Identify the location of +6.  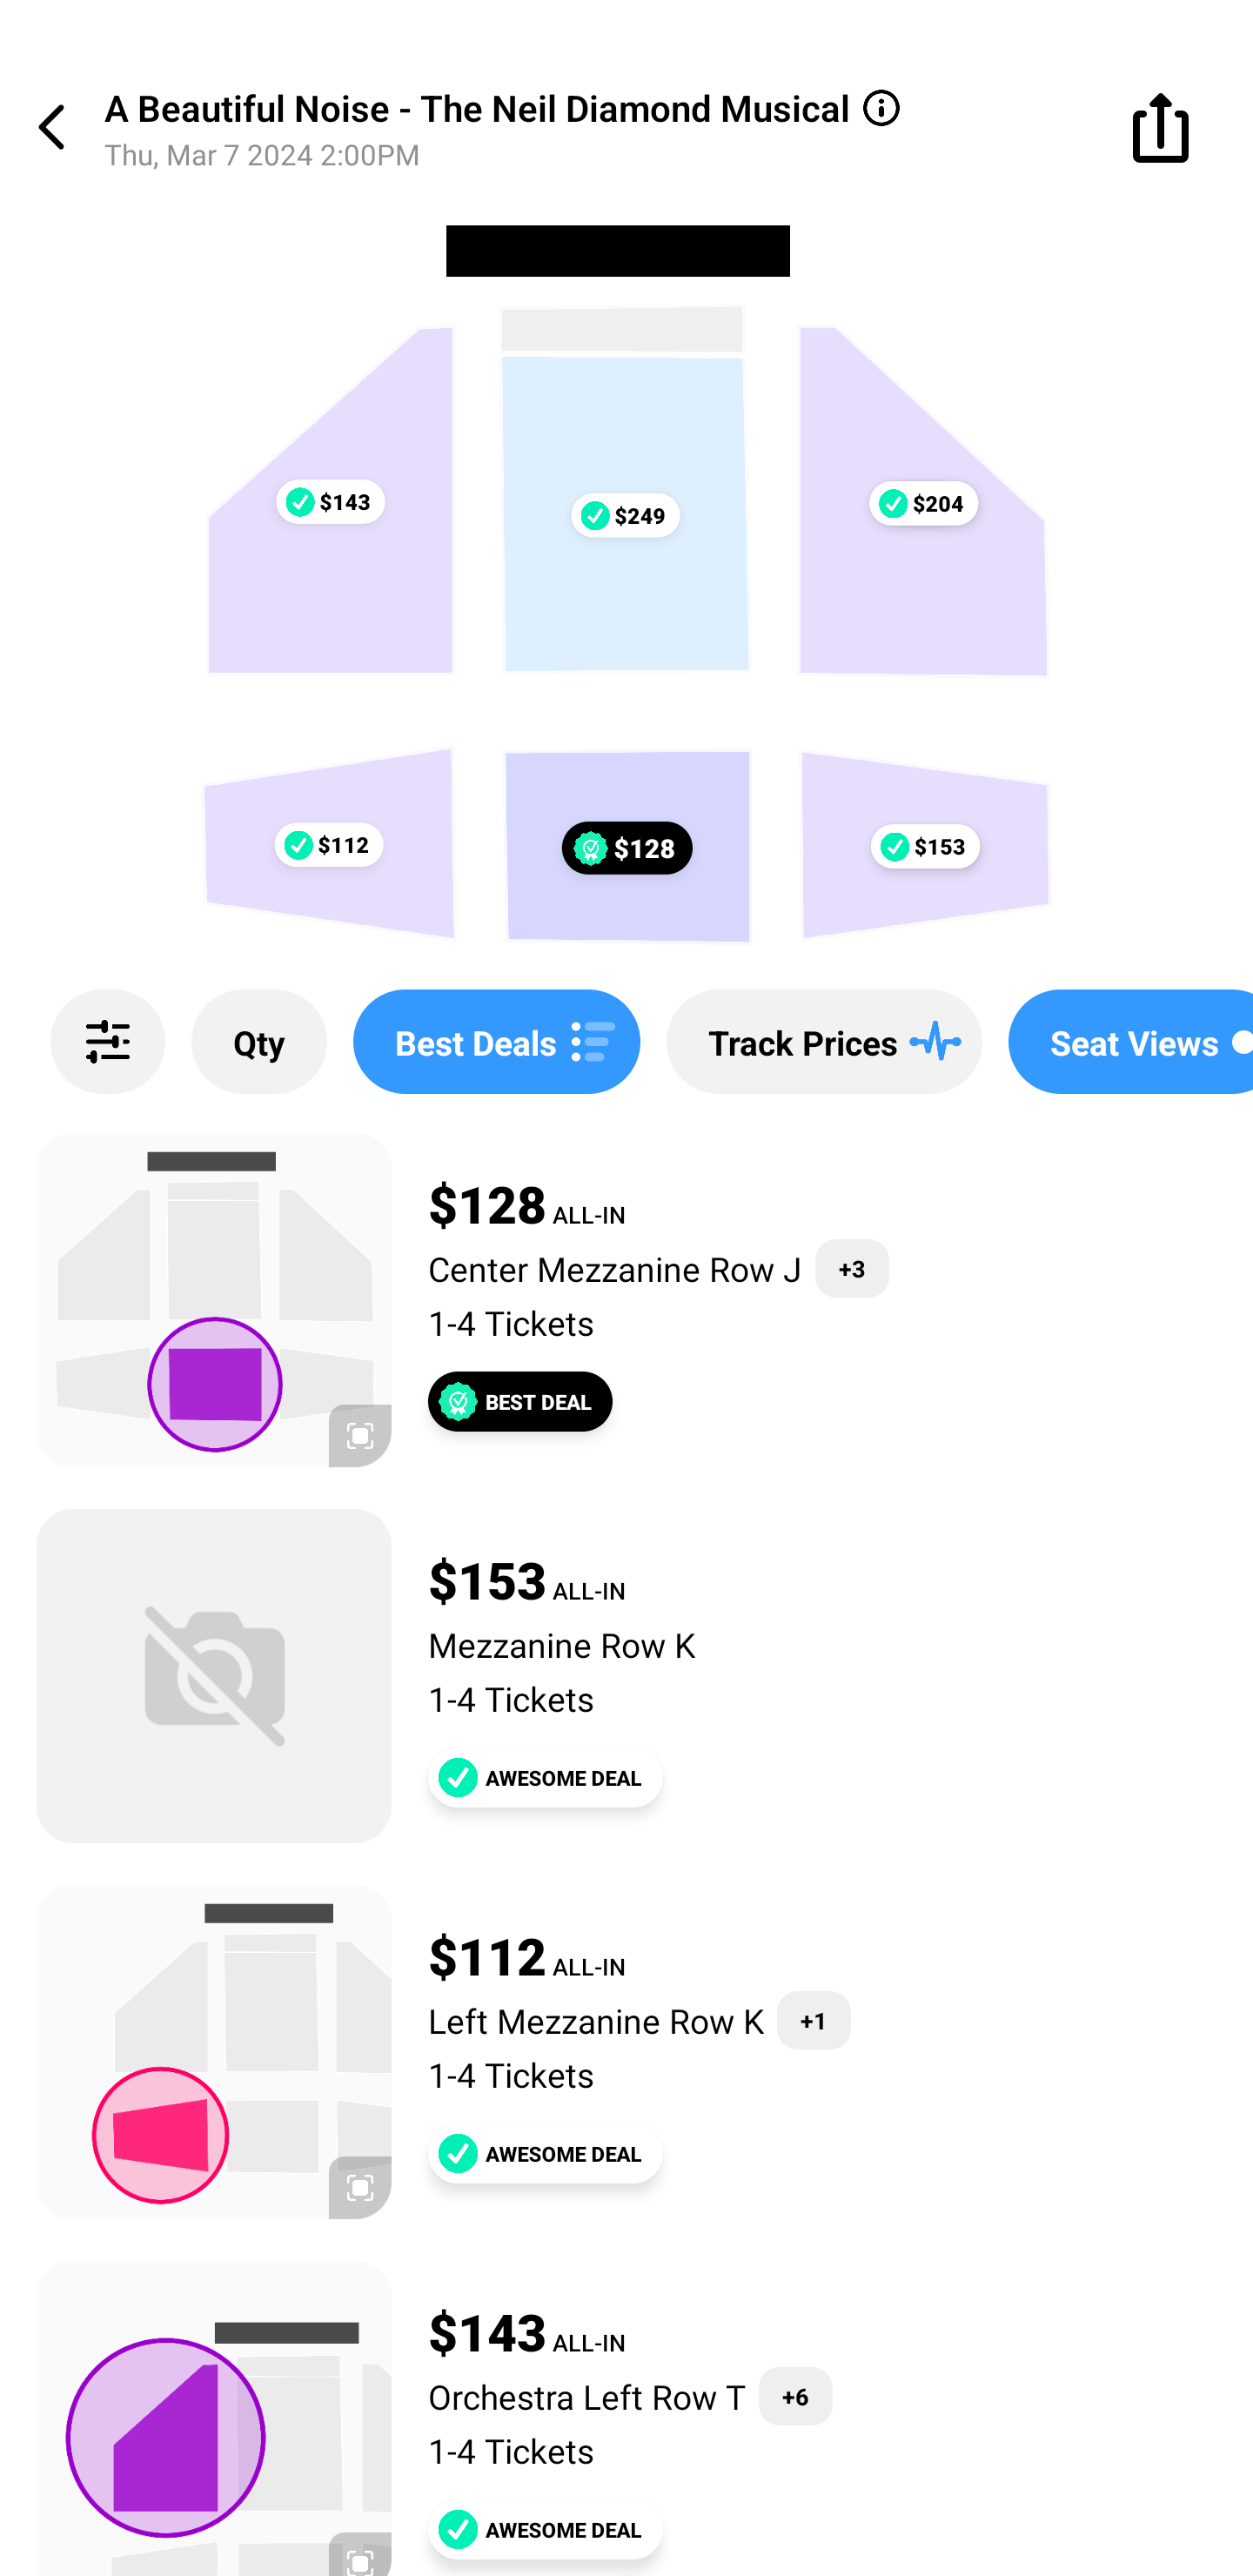
(795, 2397).